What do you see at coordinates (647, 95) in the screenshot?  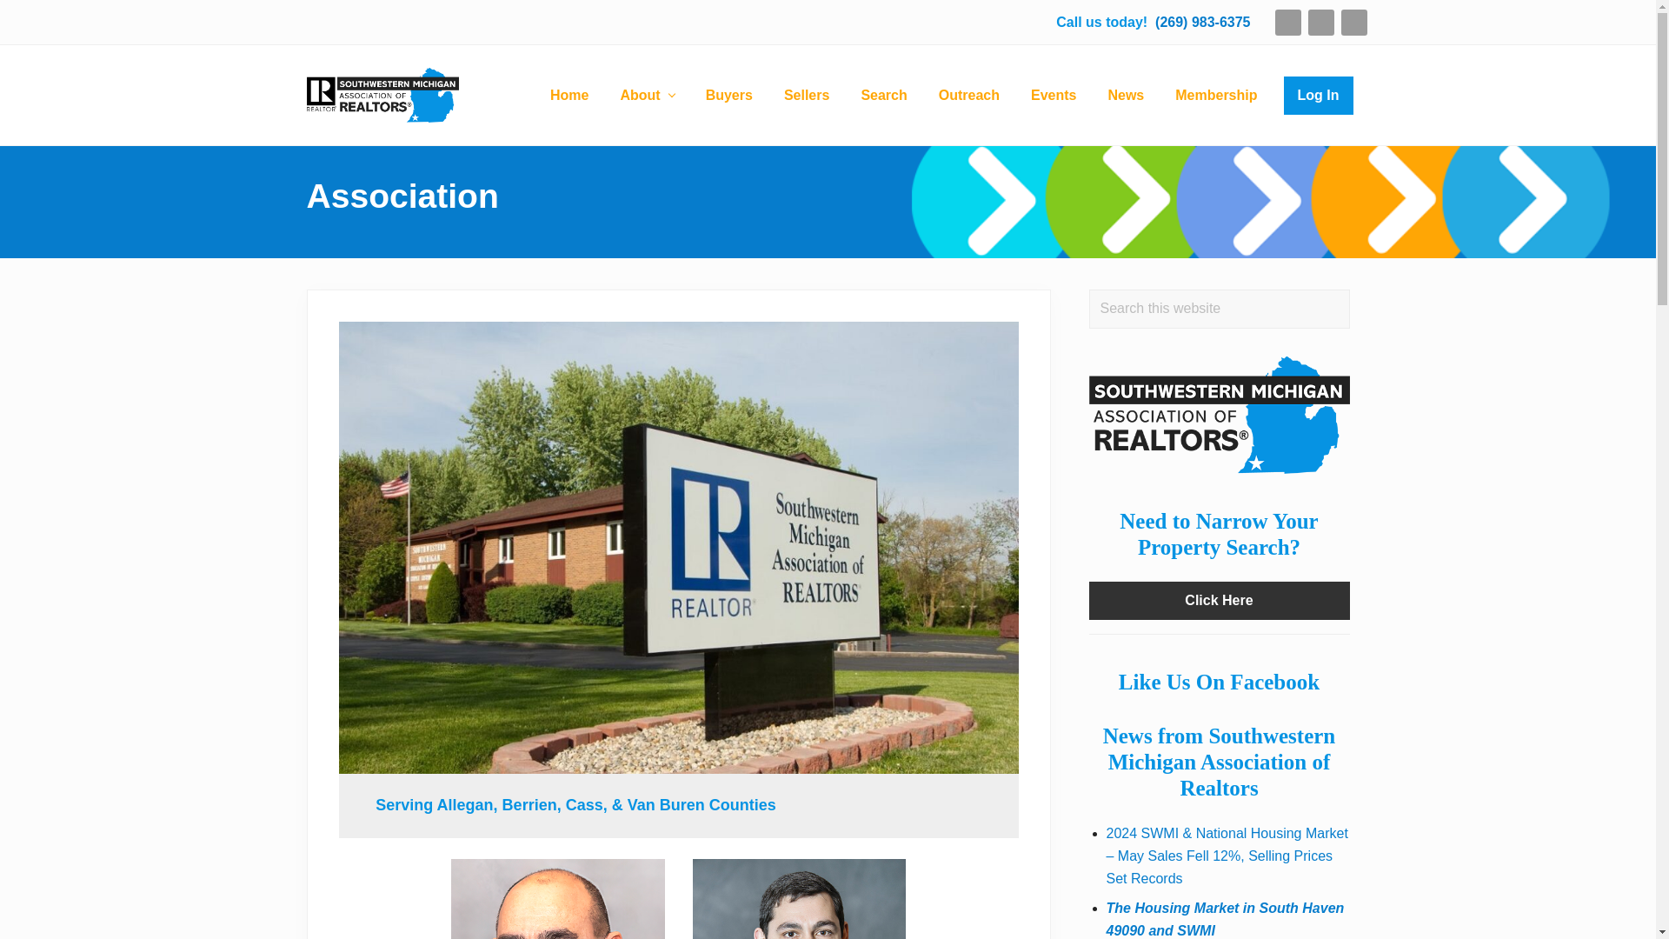 I see `About` at bounding box center [647, 95].